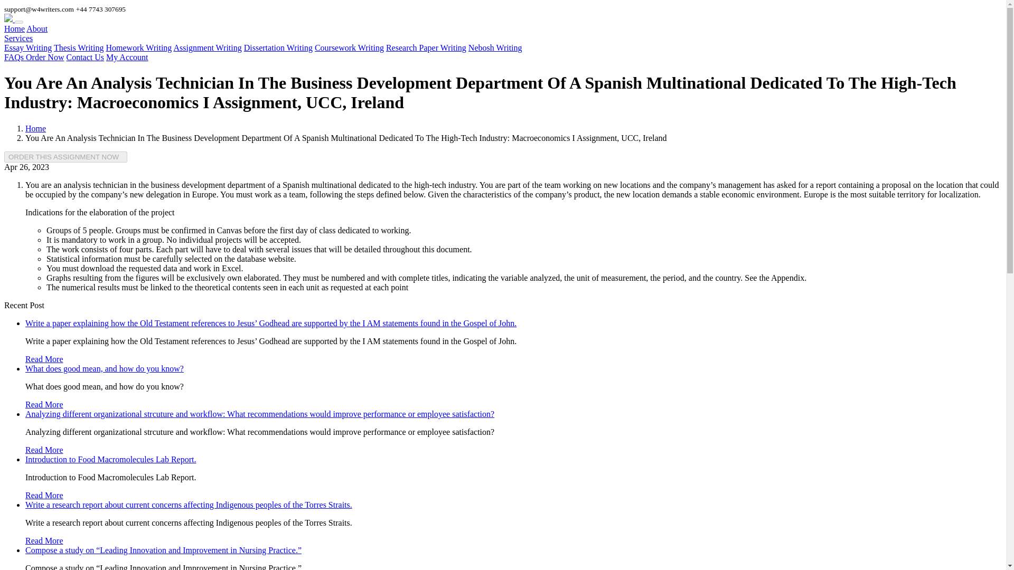  What do you see at coordinates (37, 28) in the screenshot?
I see `About` at bounding box center [37, 28].